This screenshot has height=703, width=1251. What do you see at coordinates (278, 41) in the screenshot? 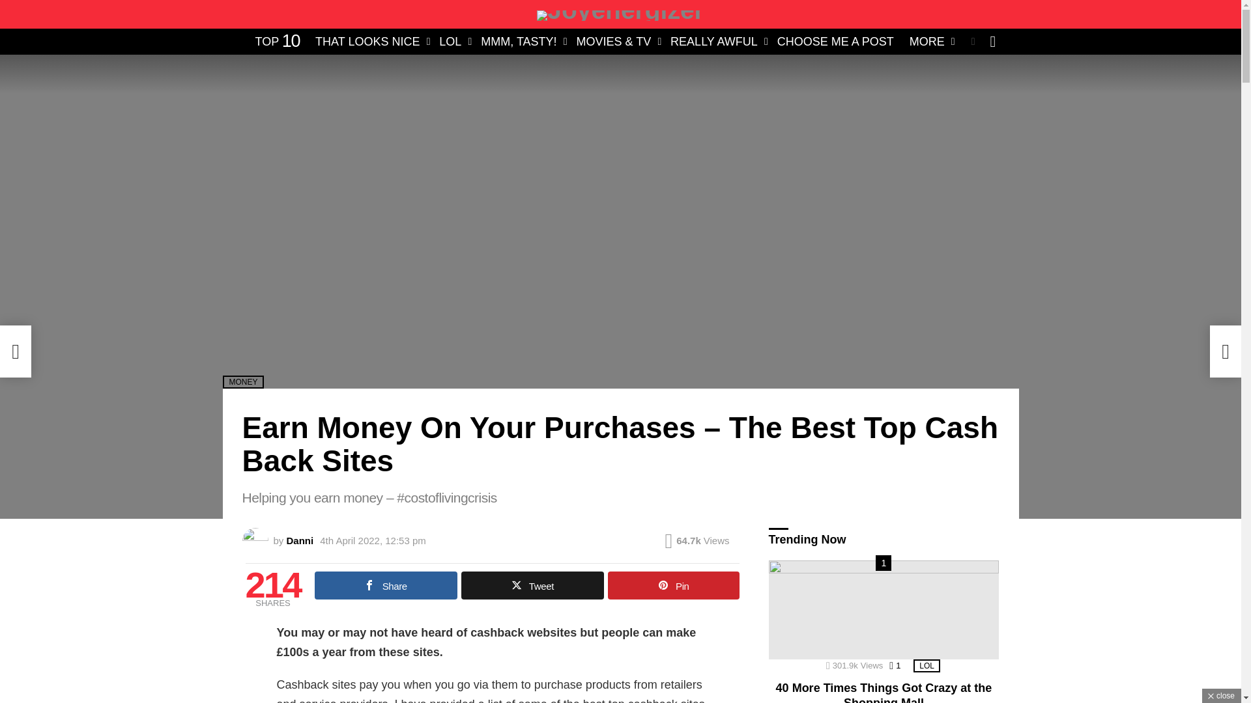
I see `TOP 10` at bounding box center [278, 41].